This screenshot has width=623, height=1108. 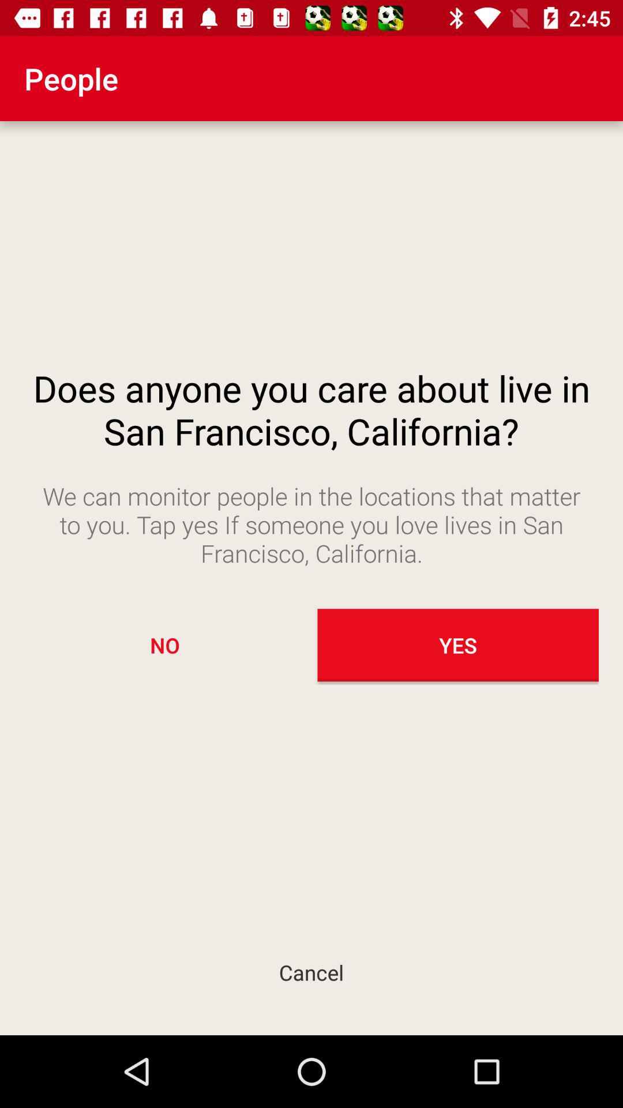 I want to click on turn off the icon below the no, so click(x=311, y=972).